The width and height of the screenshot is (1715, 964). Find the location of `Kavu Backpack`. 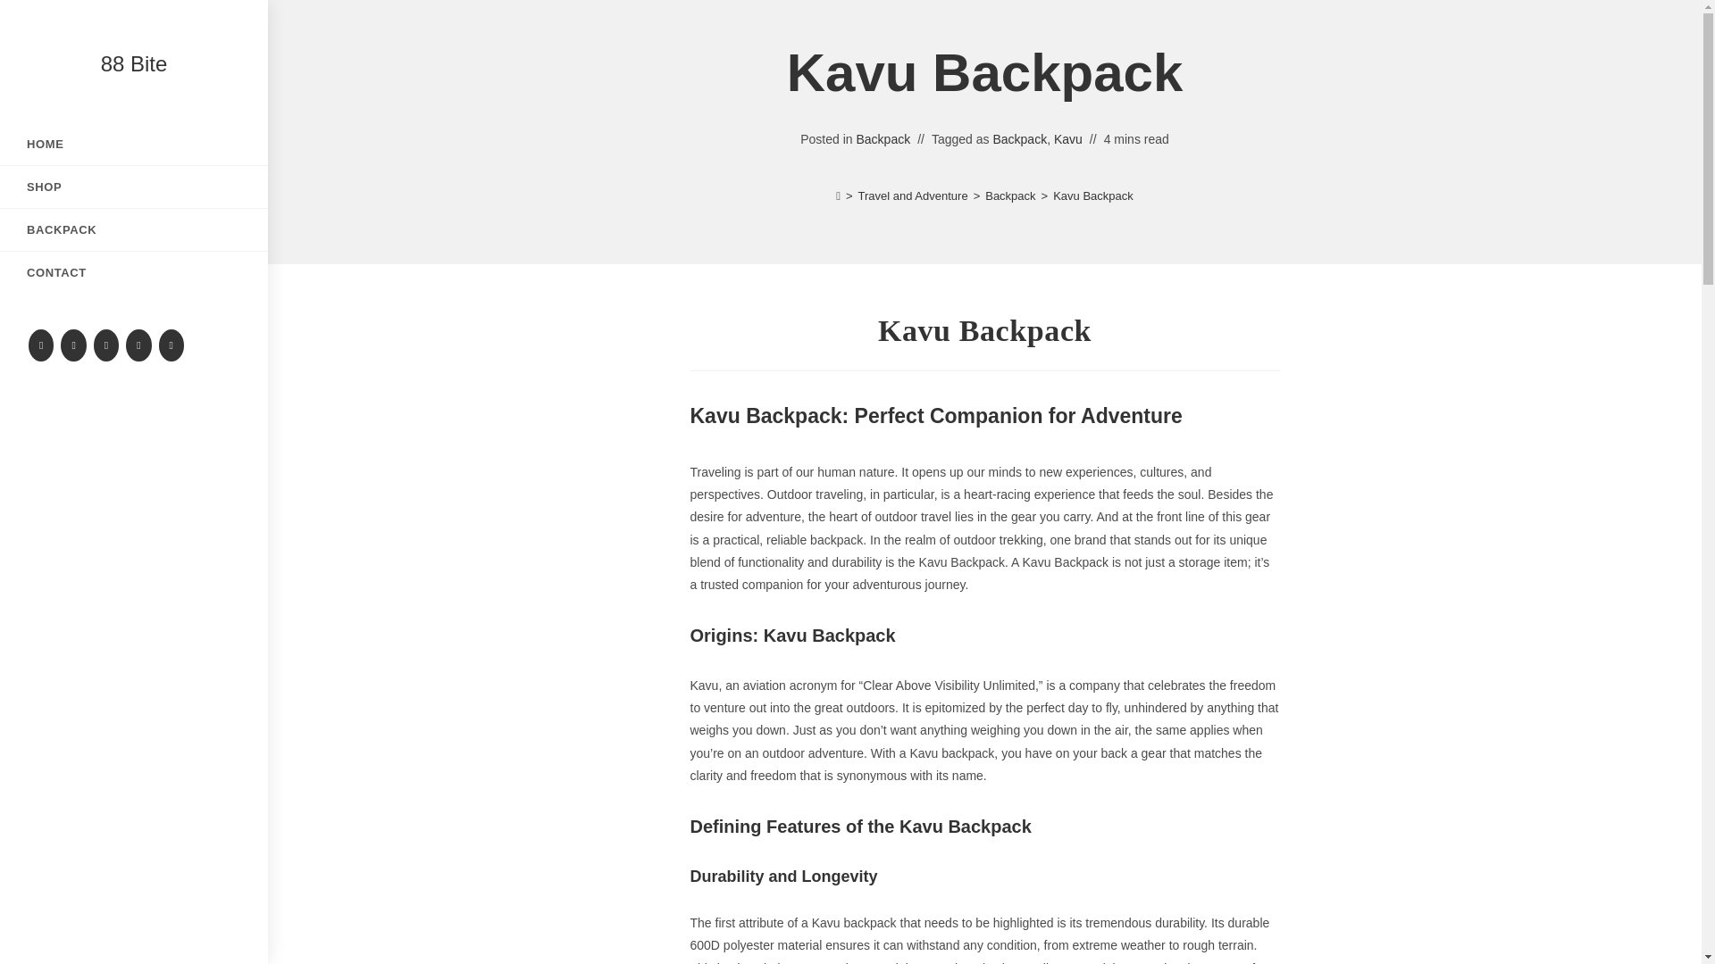

Kavu Backpack is located at coordinates (1093, 195).